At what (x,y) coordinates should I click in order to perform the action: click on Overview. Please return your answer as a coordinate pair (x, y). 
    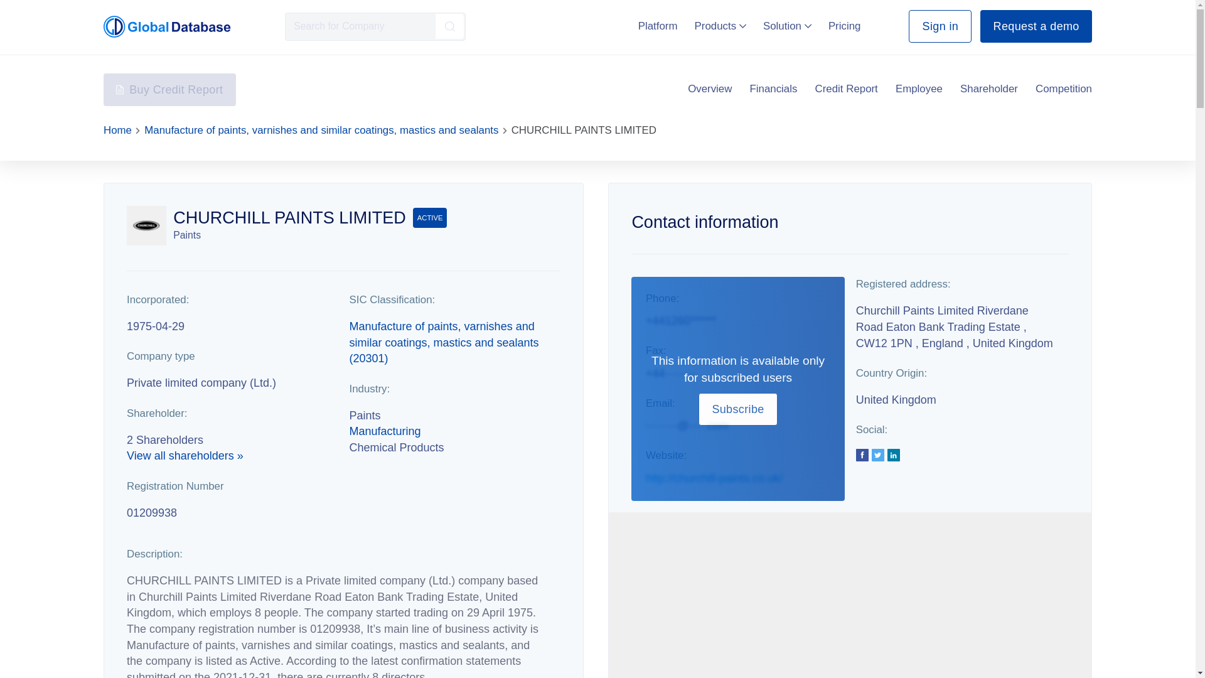
    Looking at the image, I should click on (709, 89).